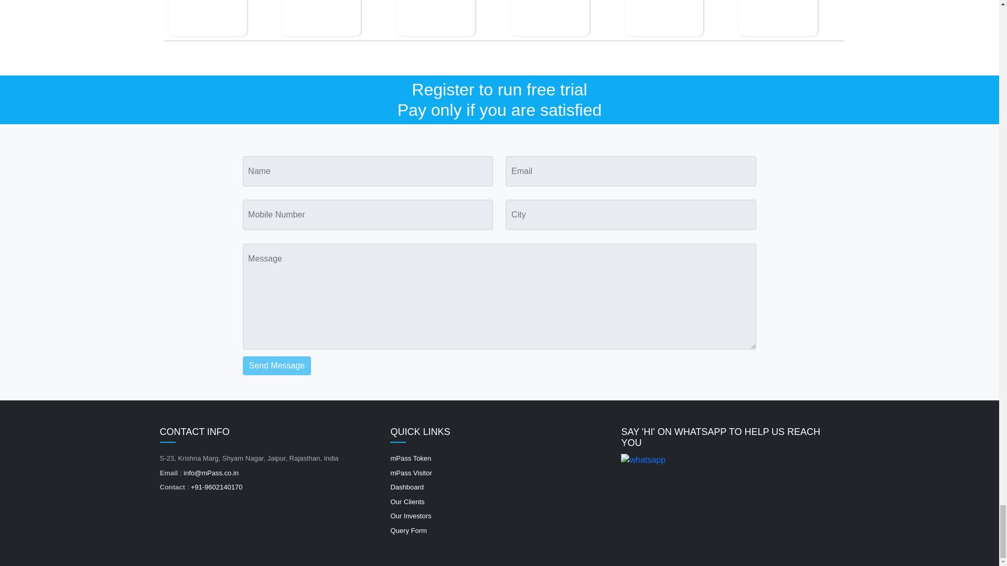 This screenshot has width=1007, height=566. I want to click on Dermawave Hospital, so click(778, 18).